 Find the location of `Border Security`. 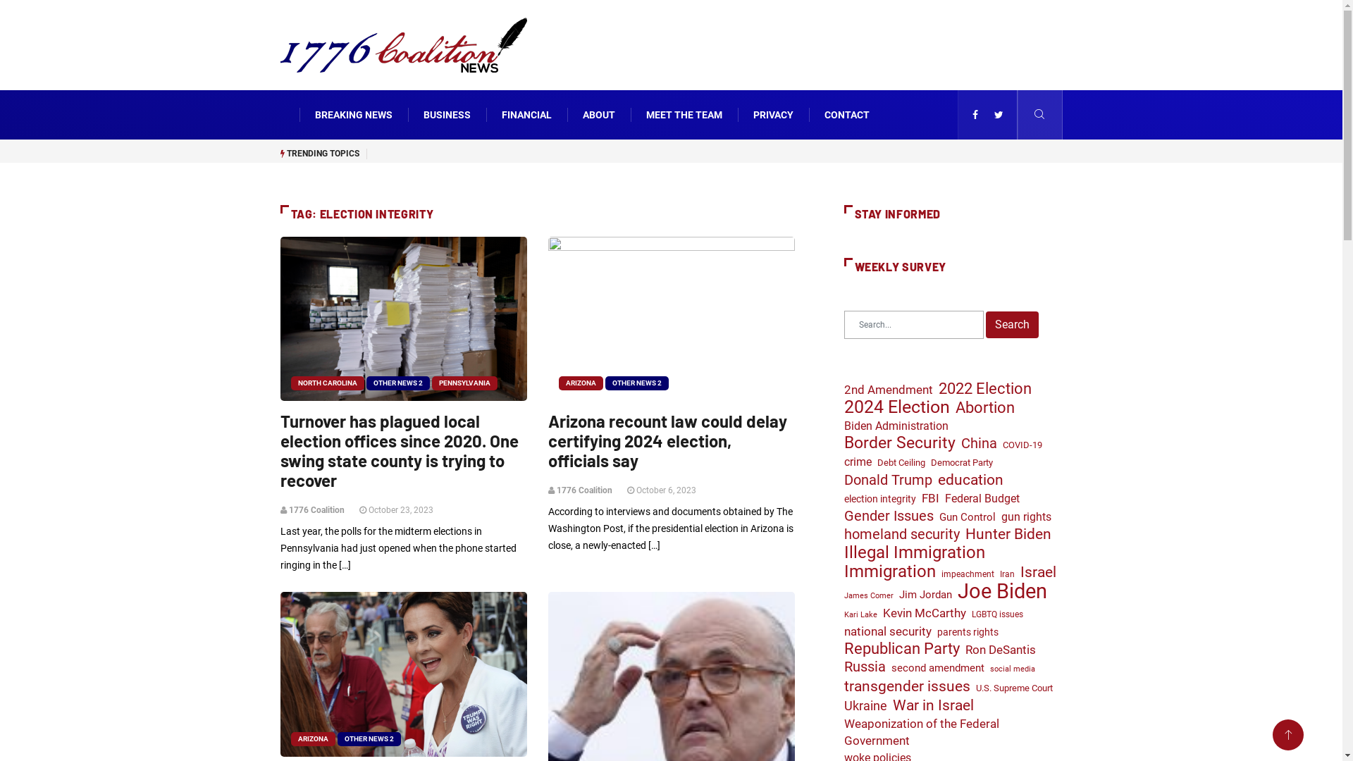

Border Security is located at coordinates (900, 443).